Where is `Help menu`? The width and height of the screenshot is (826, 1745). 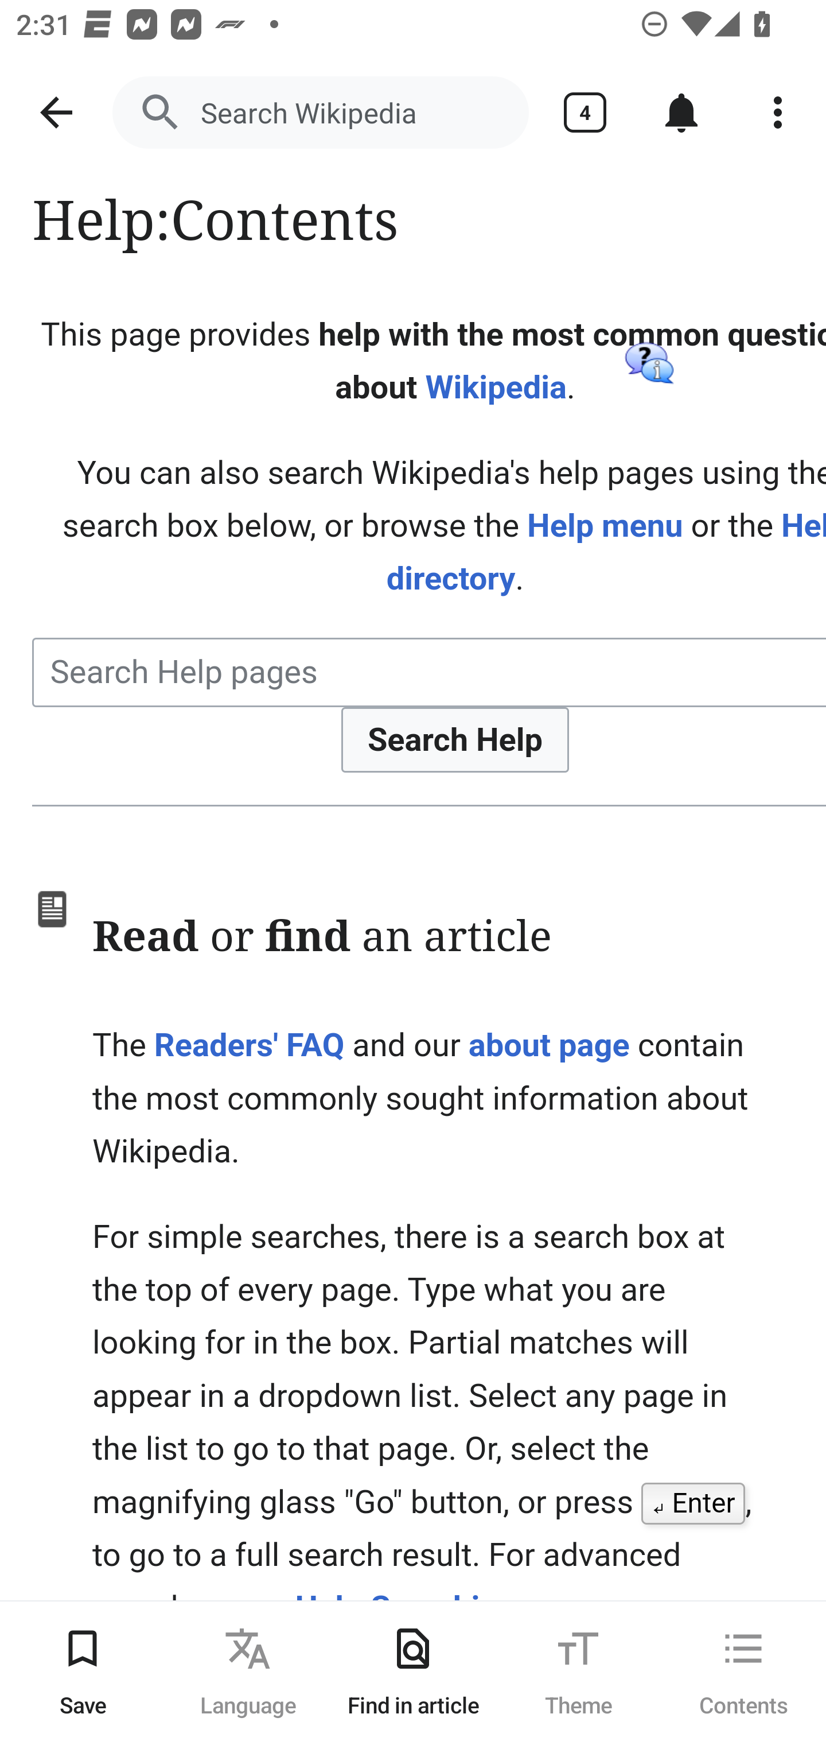
Help menu is located at coordinates (605, 526).